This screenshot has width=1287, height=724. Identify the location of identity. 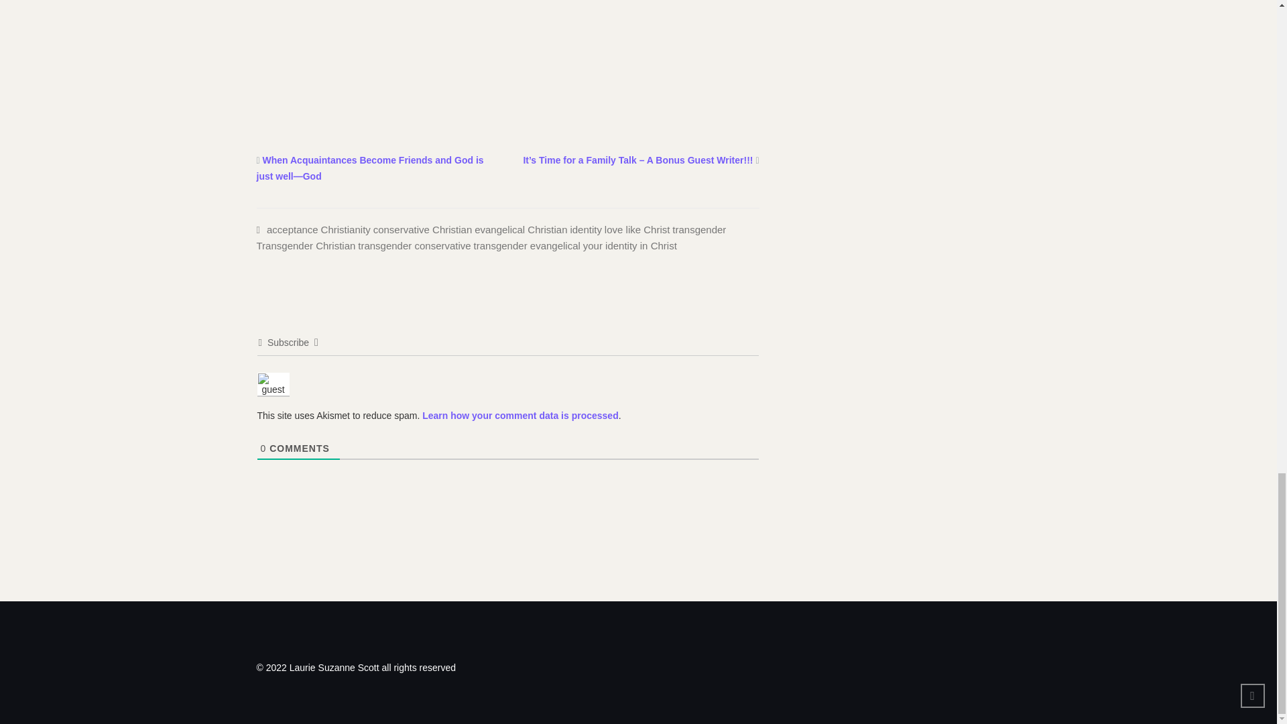
(586, 229).